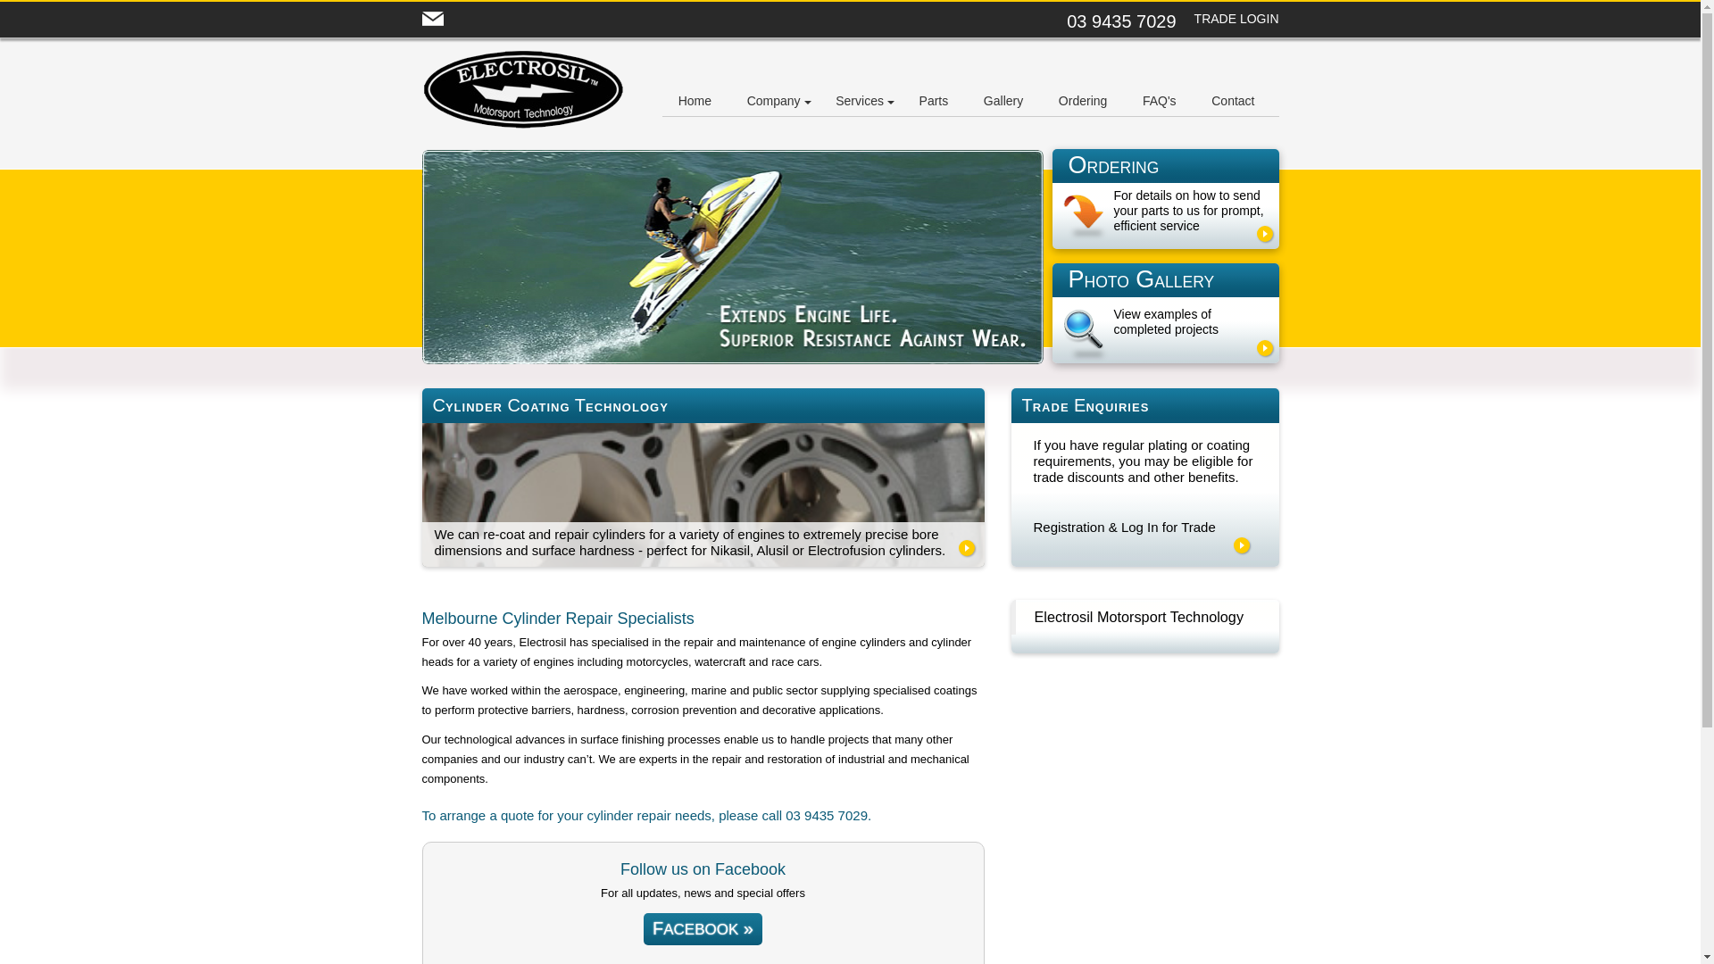  What do you see at coordinates (1160, 102) in the screenshot?
I see `FAQ's` at bounding box center [1160, 102].